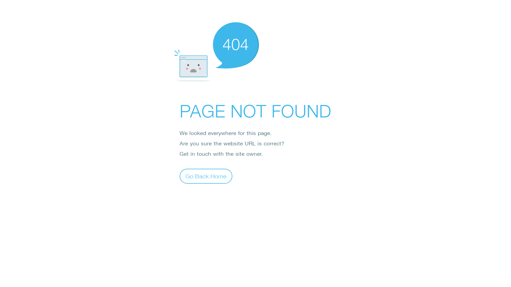  Describe the element at coordinates (206, 176) in the screenshot. I see `Go Back Home` at that location.